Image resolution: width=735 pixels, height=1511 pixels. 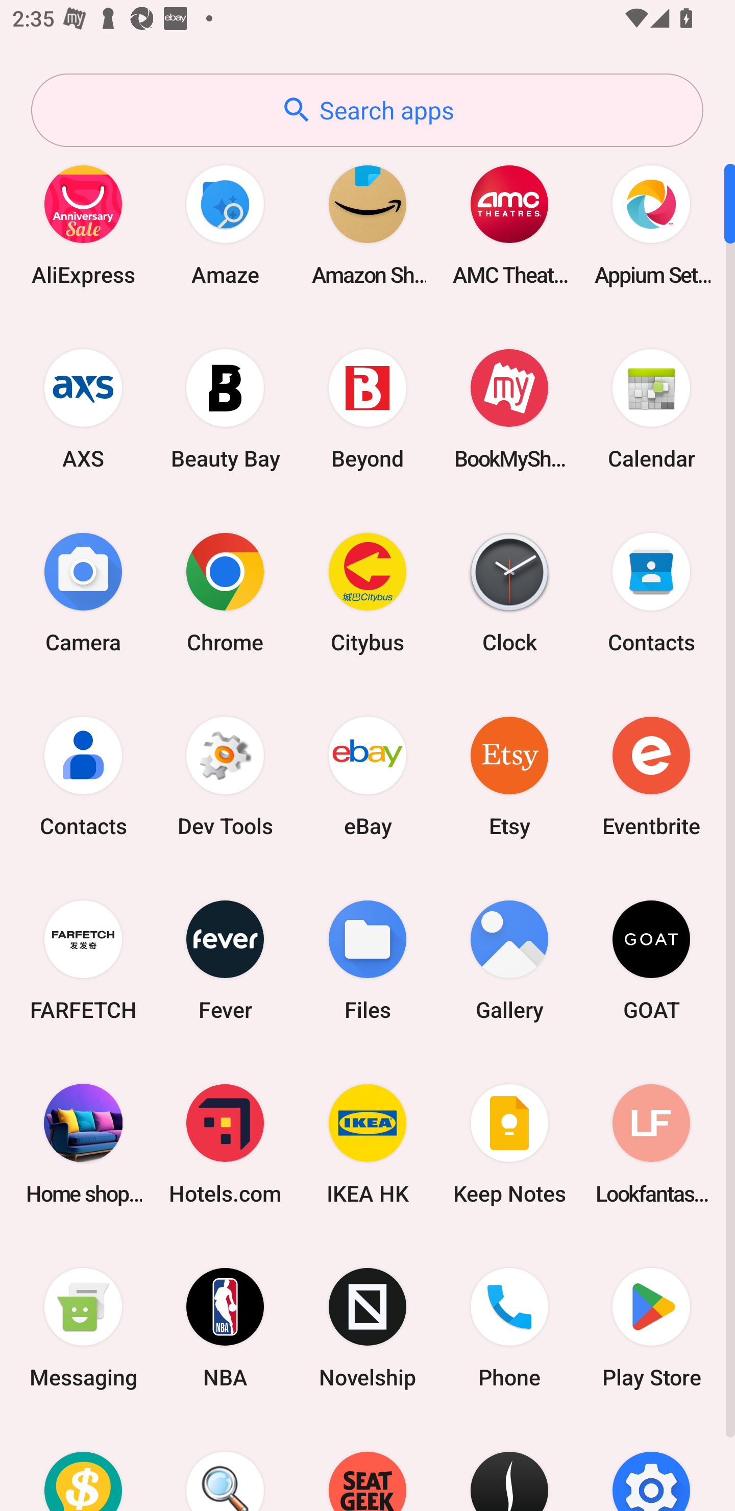 What do you see at coordinates (83, 960) in the screenshot?
I see `FARFETCH` at bounding box center [83, 960].